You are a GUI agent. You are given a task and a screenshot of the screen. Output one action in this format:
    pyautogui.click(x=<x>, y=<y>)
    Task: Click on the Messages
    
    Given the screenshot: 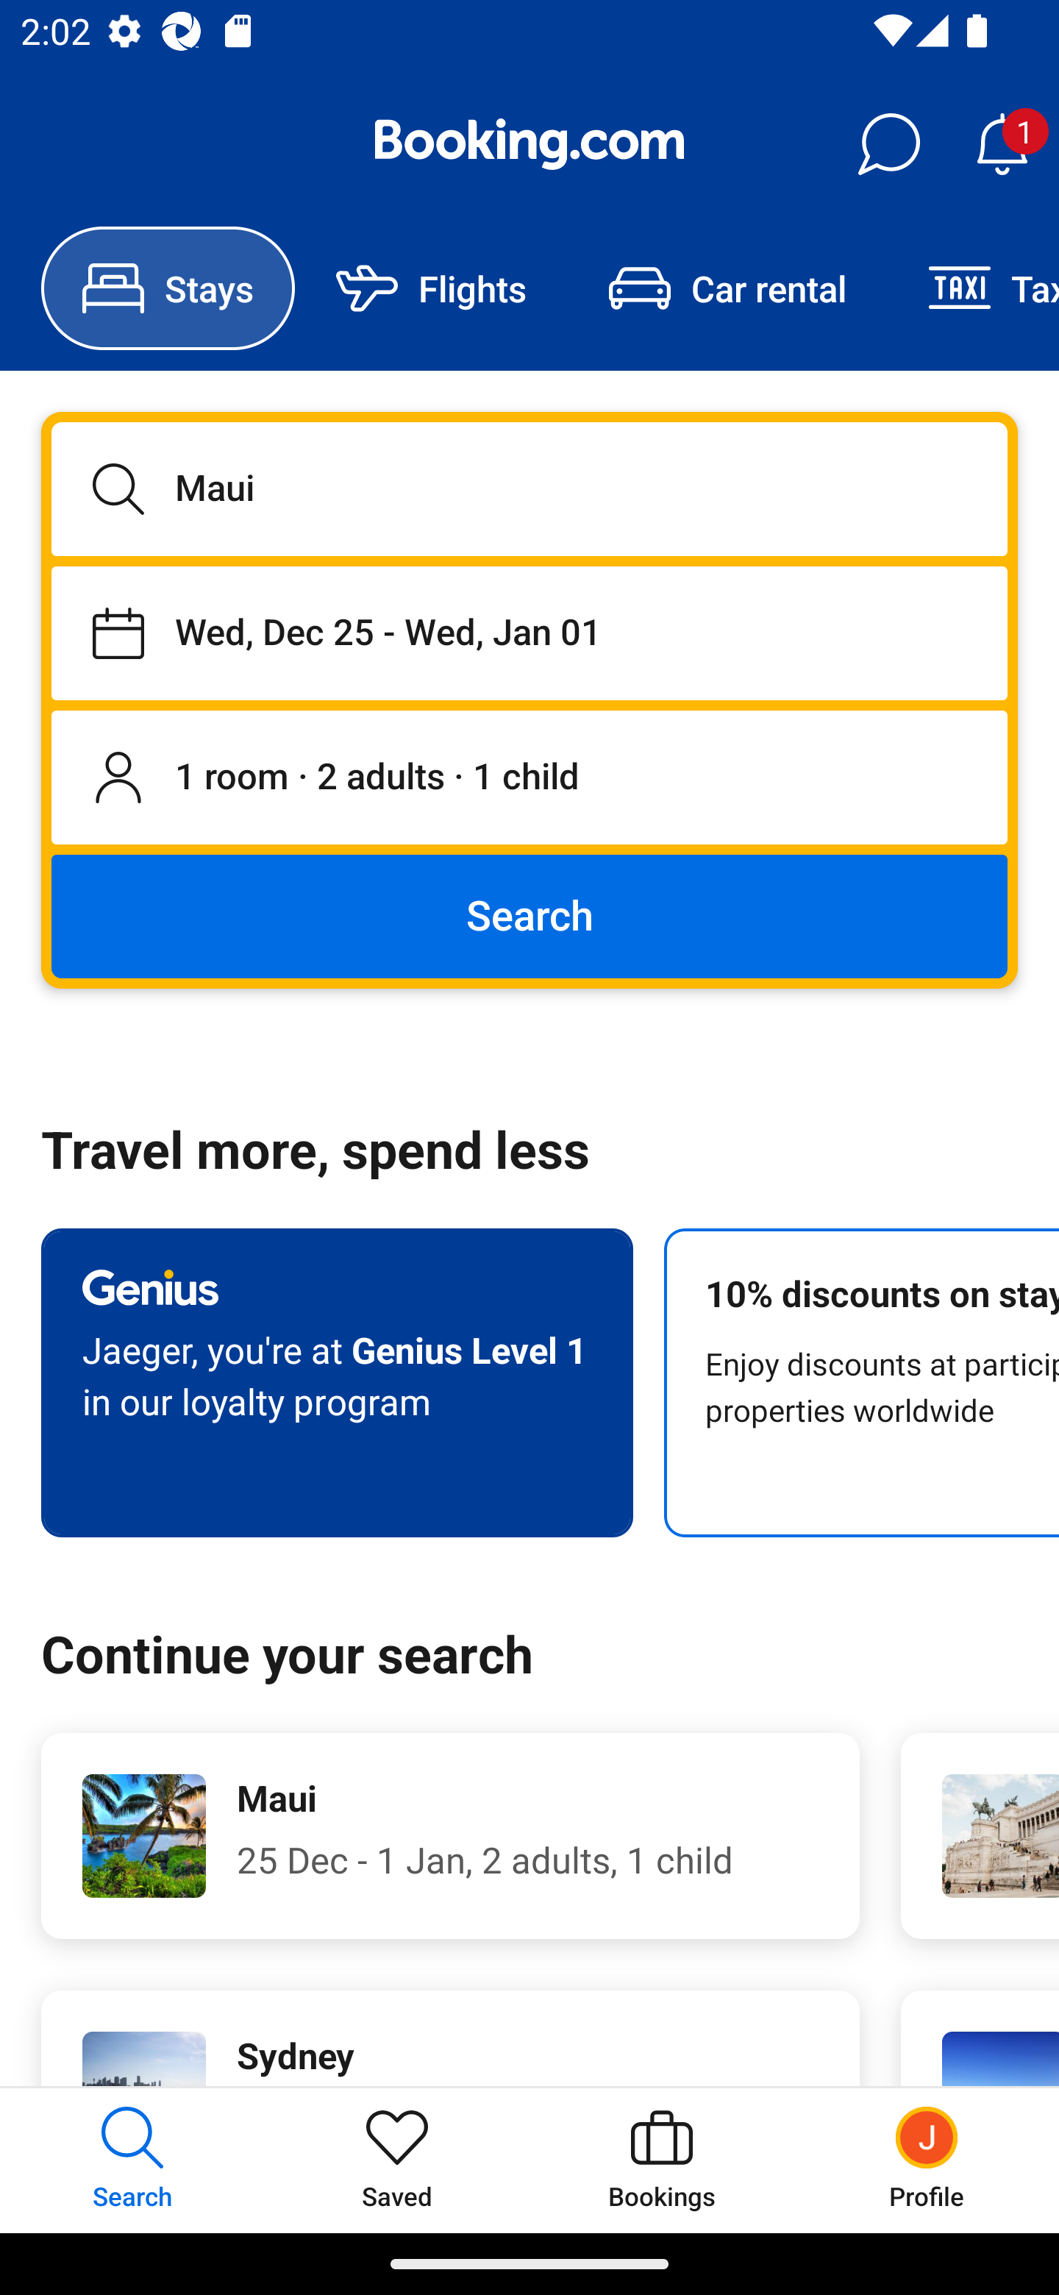 What is the action you would take?
    pyautogui.click(x=888, y=144)
    